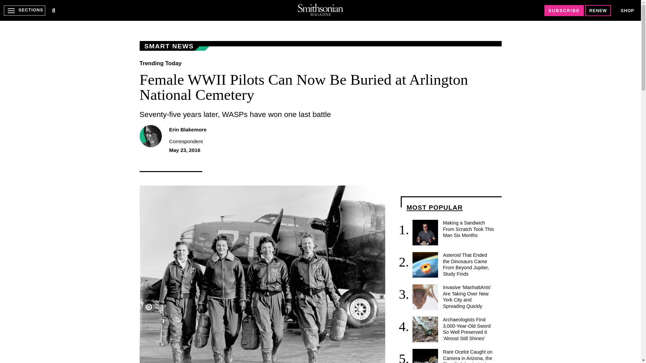 This screenshot has height=363, width=646. Describe the element at coordinates (564, 11) in the screenshot. I see `SUBSCRIBE` at that location.